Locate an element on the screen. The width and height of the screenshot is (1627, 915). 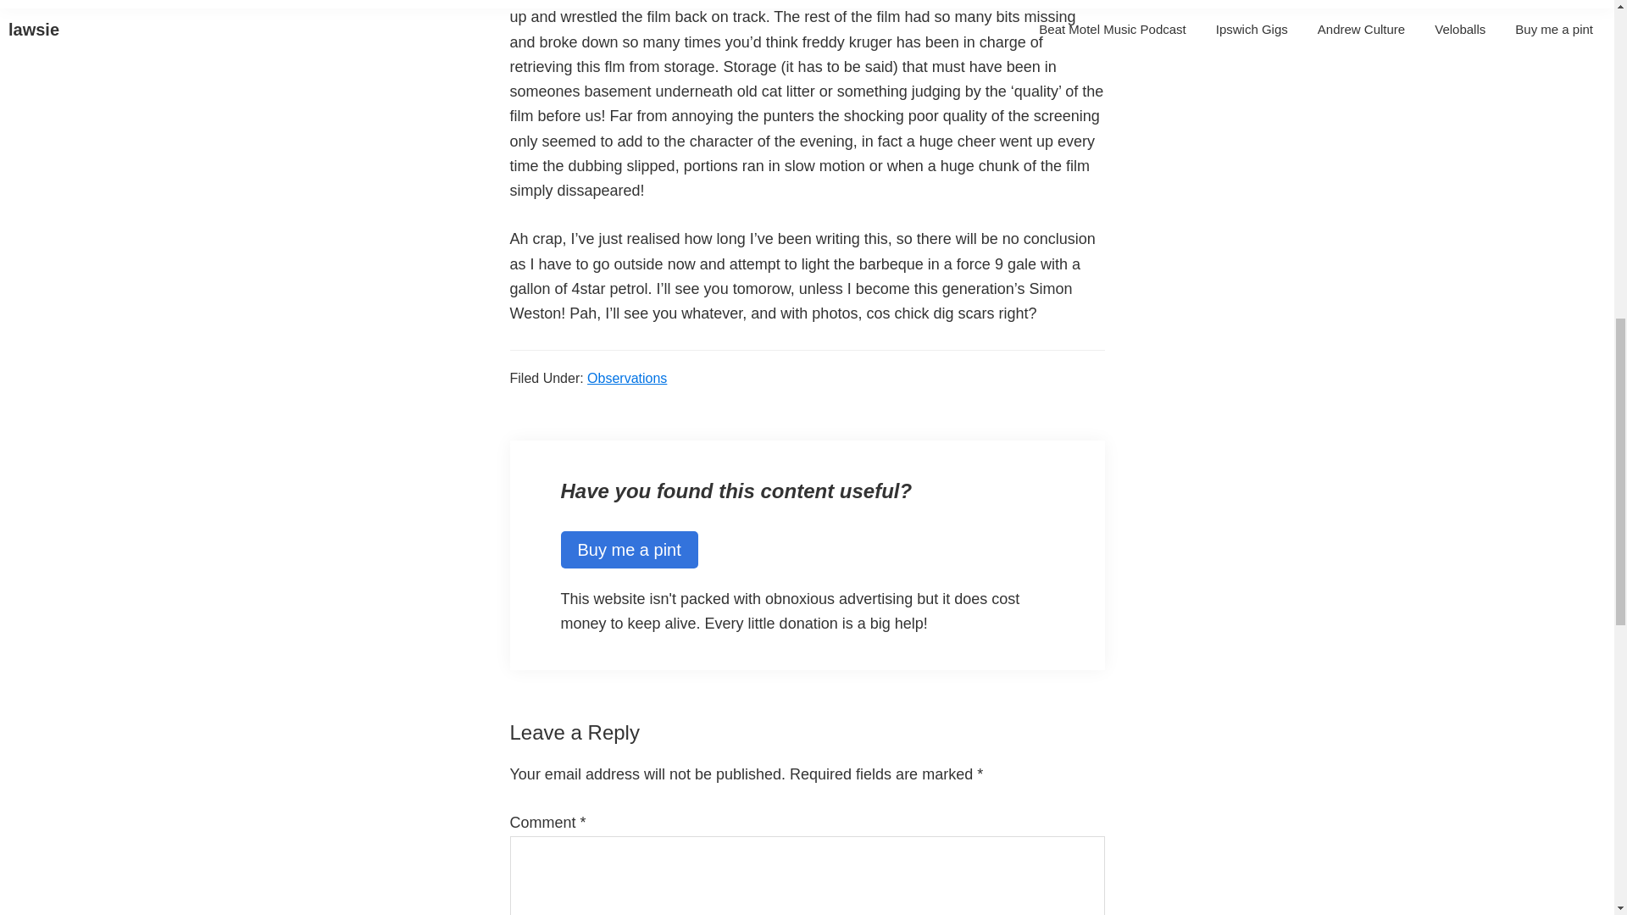
Buy me a pint is located at coordinates (629, 549).